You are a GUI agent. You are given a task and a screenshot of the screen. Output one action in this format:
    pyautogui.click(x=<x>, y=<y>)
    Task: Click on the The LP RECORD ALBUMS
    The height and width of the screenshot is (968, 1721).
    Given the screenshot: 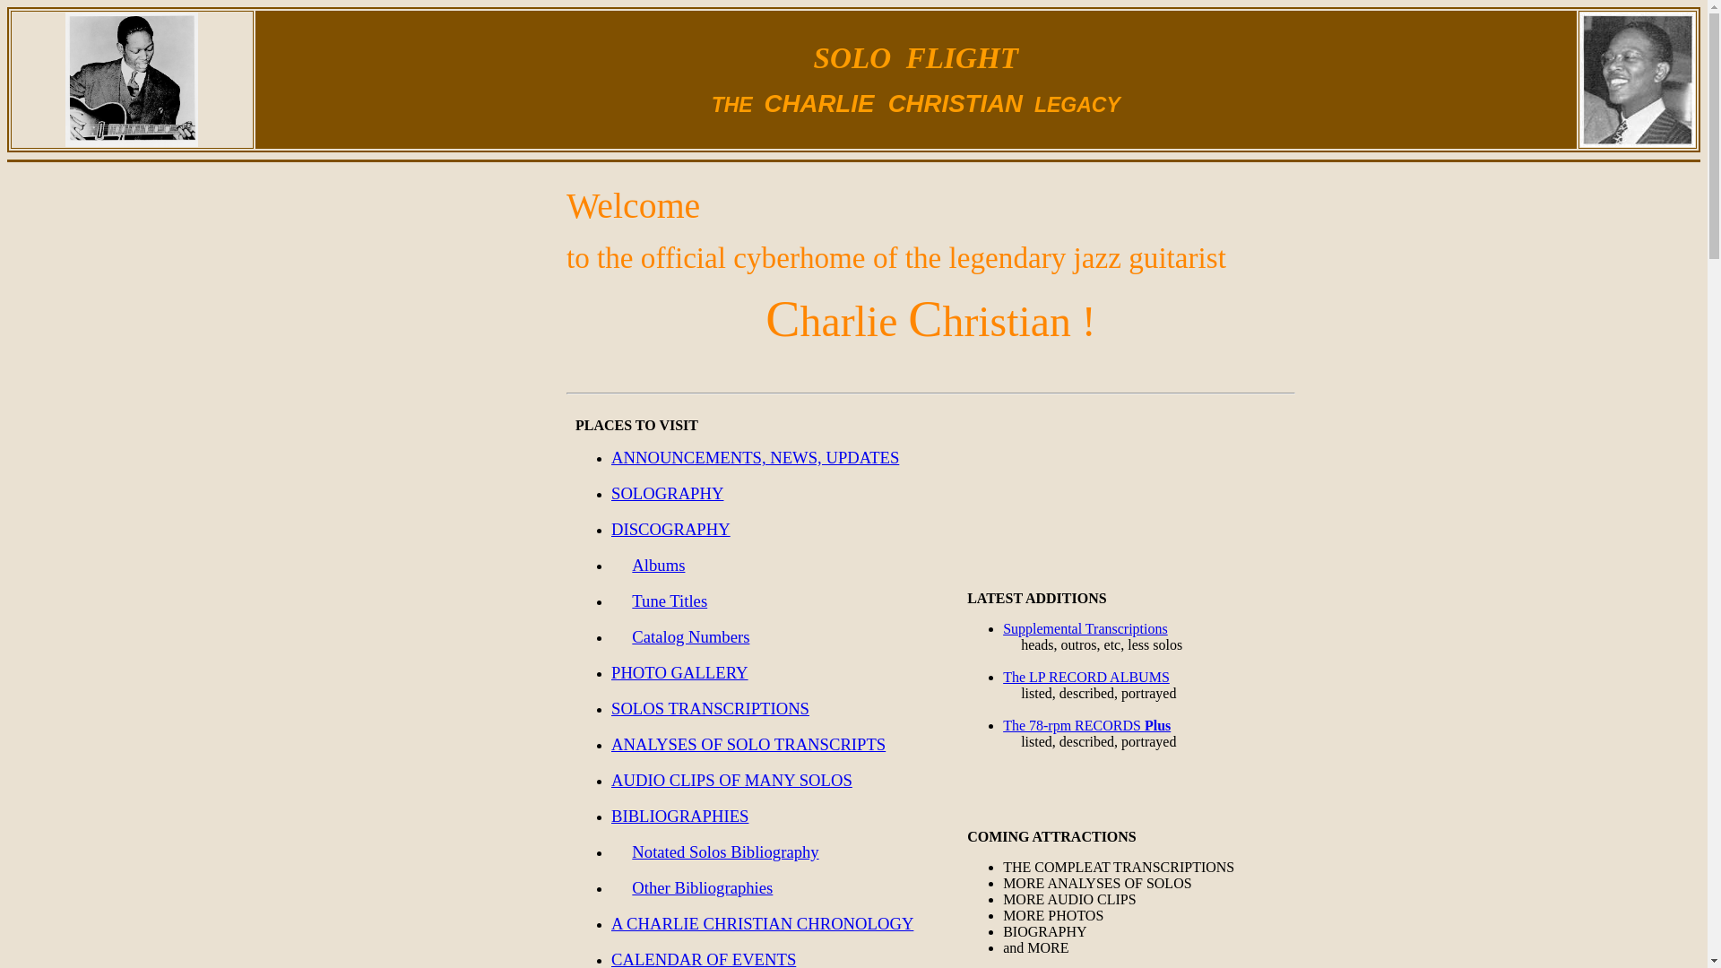 What is the action you would take?
    pyautogui.click(x=1086, y=678)
    